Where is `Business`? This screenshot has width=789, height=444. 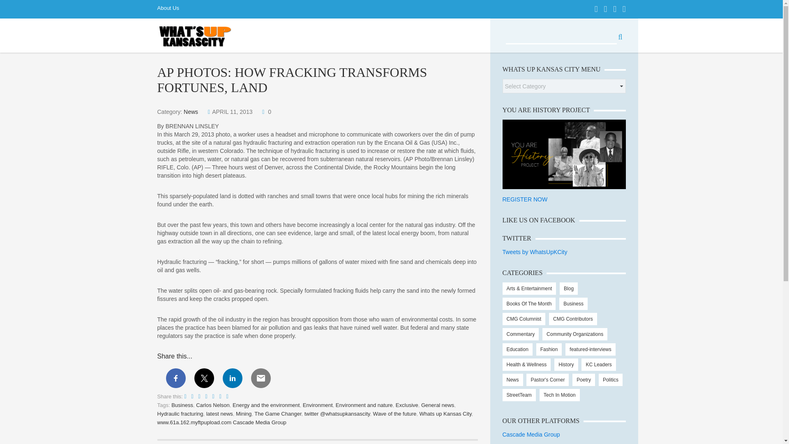 Business is located at coordinates (182, 405).